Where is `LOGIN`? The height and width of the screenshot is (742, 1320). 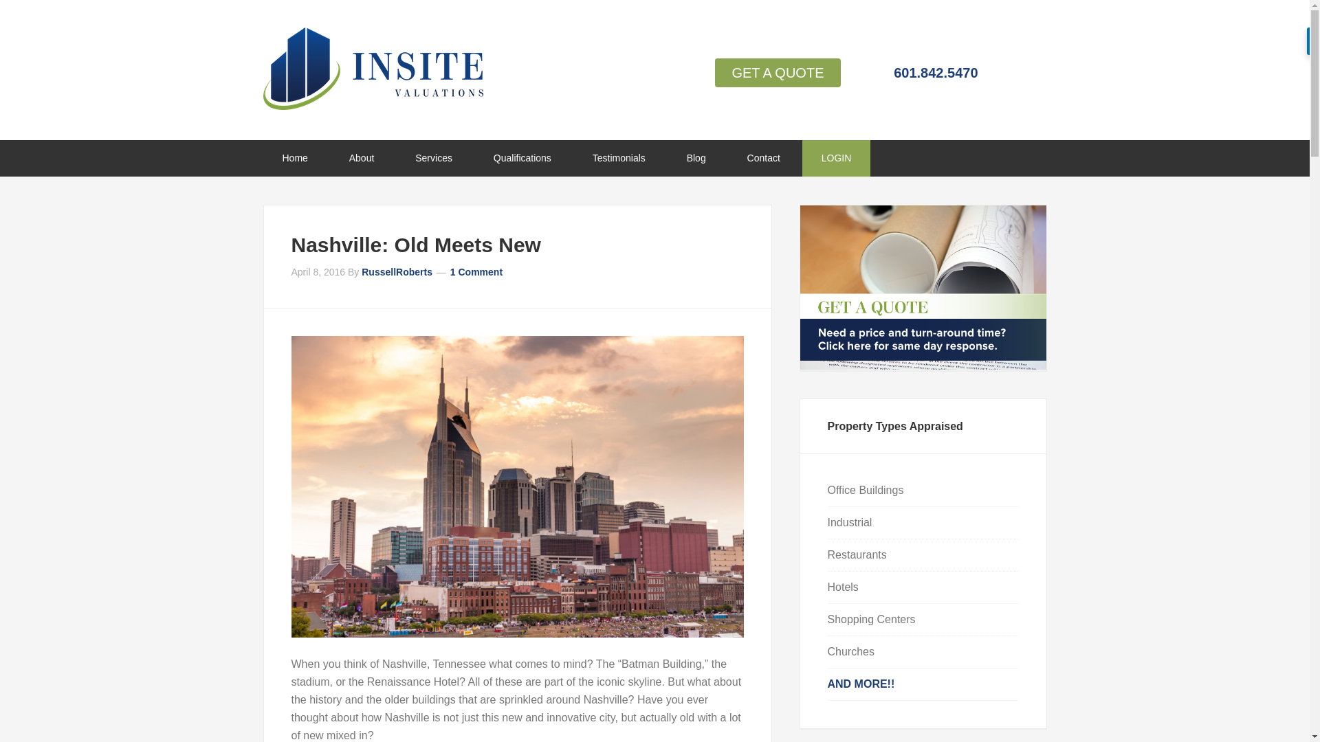
LOGIN is located at coordinates (837, 158).